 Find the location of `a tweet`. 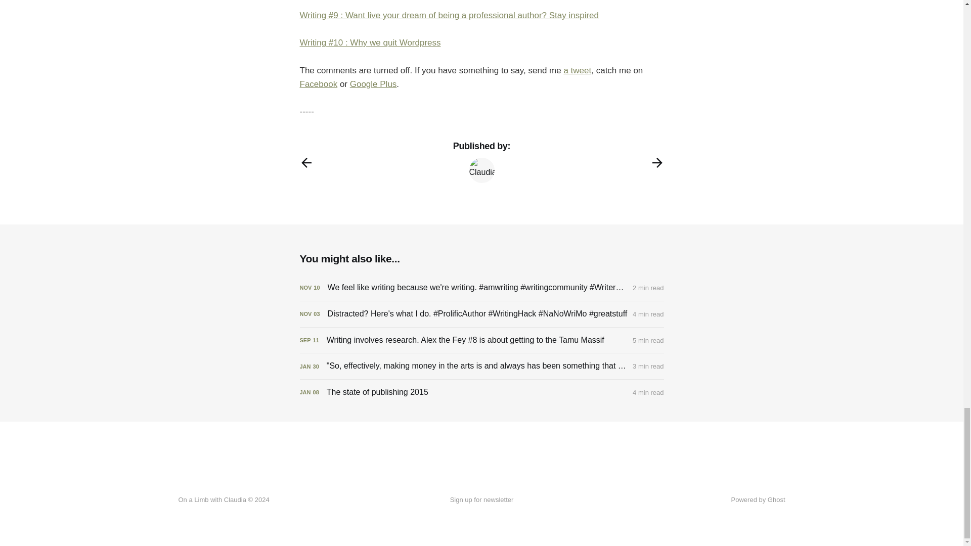

a tweet is located at coordinates (577, 70).